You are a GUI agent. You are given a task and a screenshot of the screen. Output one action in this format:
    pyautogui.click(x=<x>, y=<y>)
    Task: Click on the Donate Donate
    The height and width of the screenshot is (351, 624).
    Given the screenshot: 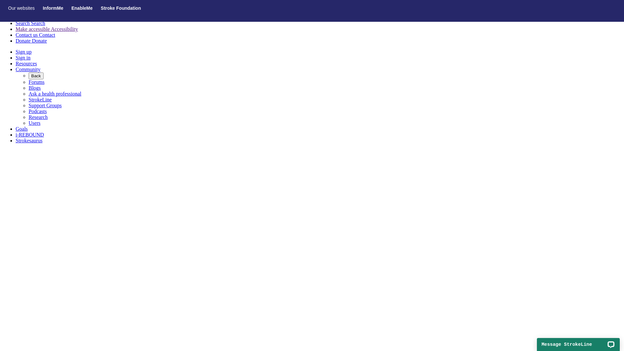 What is the action you would take?
    pyautogui.click(x=31, y=41)
    